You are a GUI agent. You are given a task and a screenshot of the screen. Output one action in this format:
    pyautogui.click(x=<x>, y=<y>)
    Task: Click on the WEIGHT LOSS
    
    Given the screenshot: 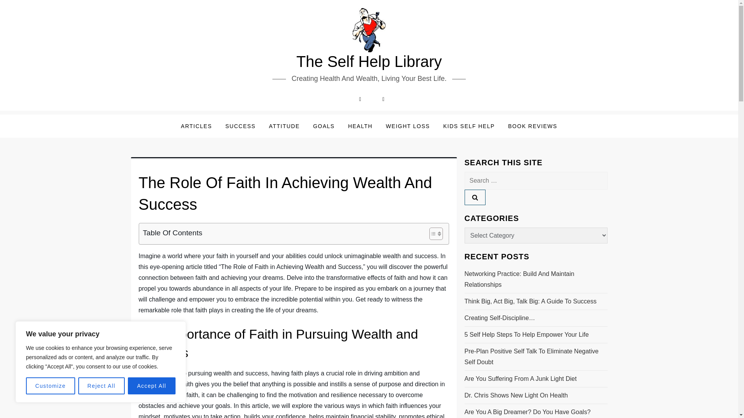 What is the action you would take?
    pyautogui.click(x=408, y=126)
    